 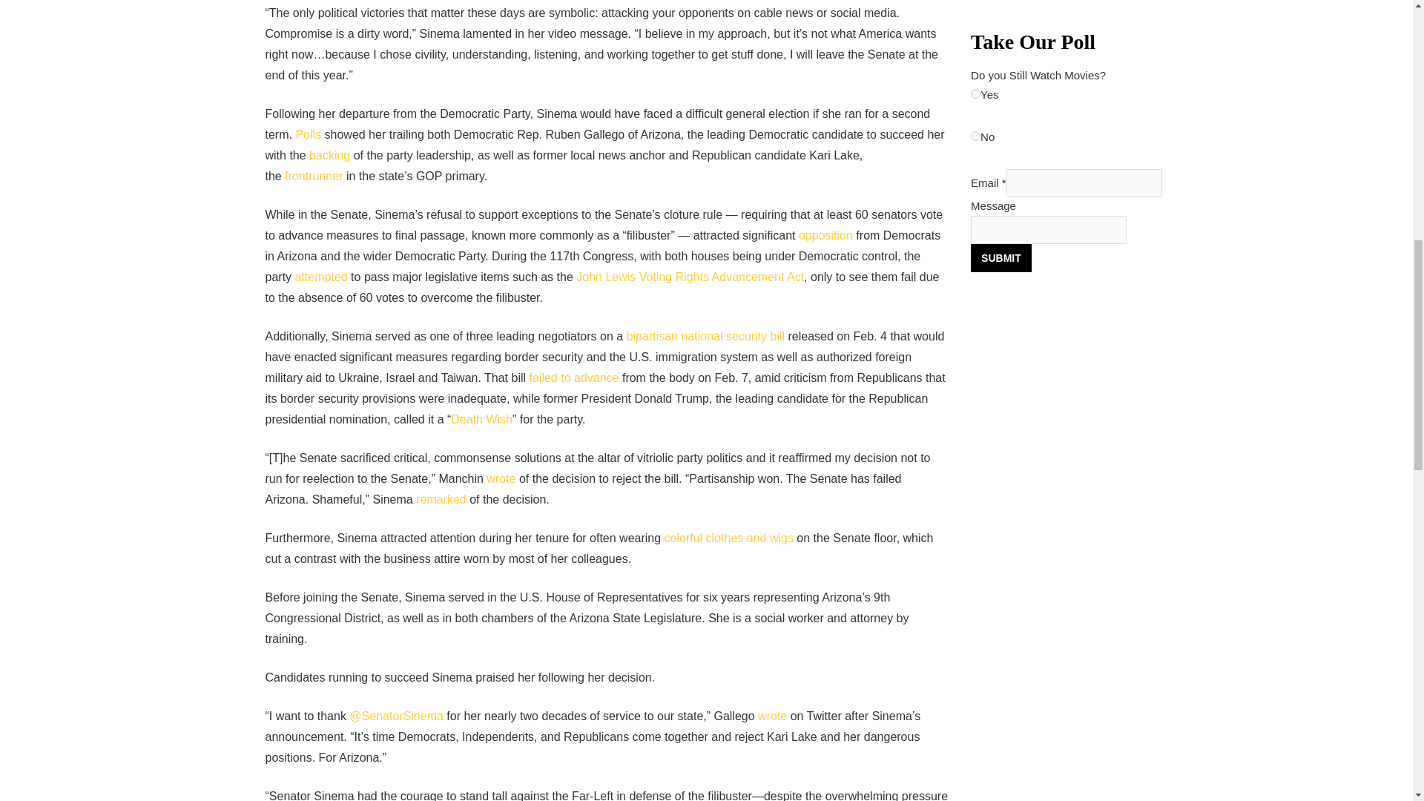 What do you see at coordinates (482, 419) in the screenshot?
I see `Death Wish` at bounding box center [482, 419].